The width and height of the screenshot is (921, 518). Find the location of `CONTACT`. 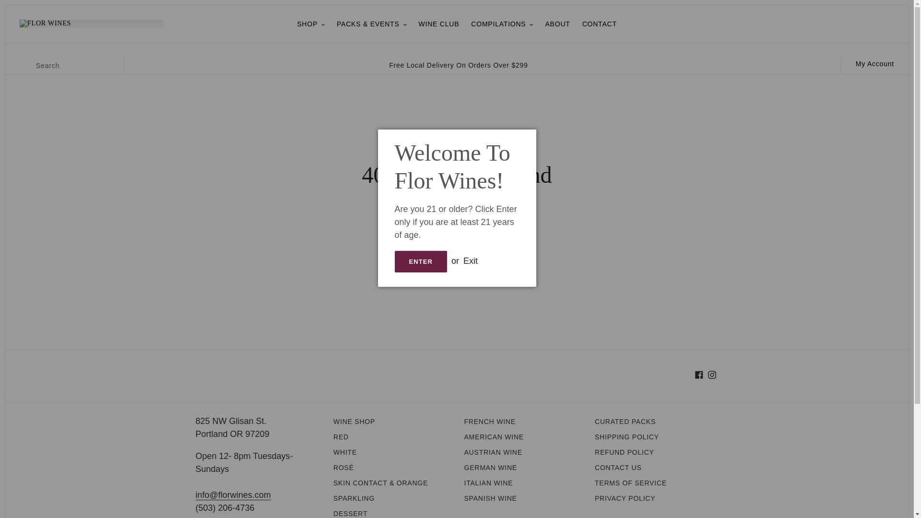

CONTACT is located at coordinates (600, 24).